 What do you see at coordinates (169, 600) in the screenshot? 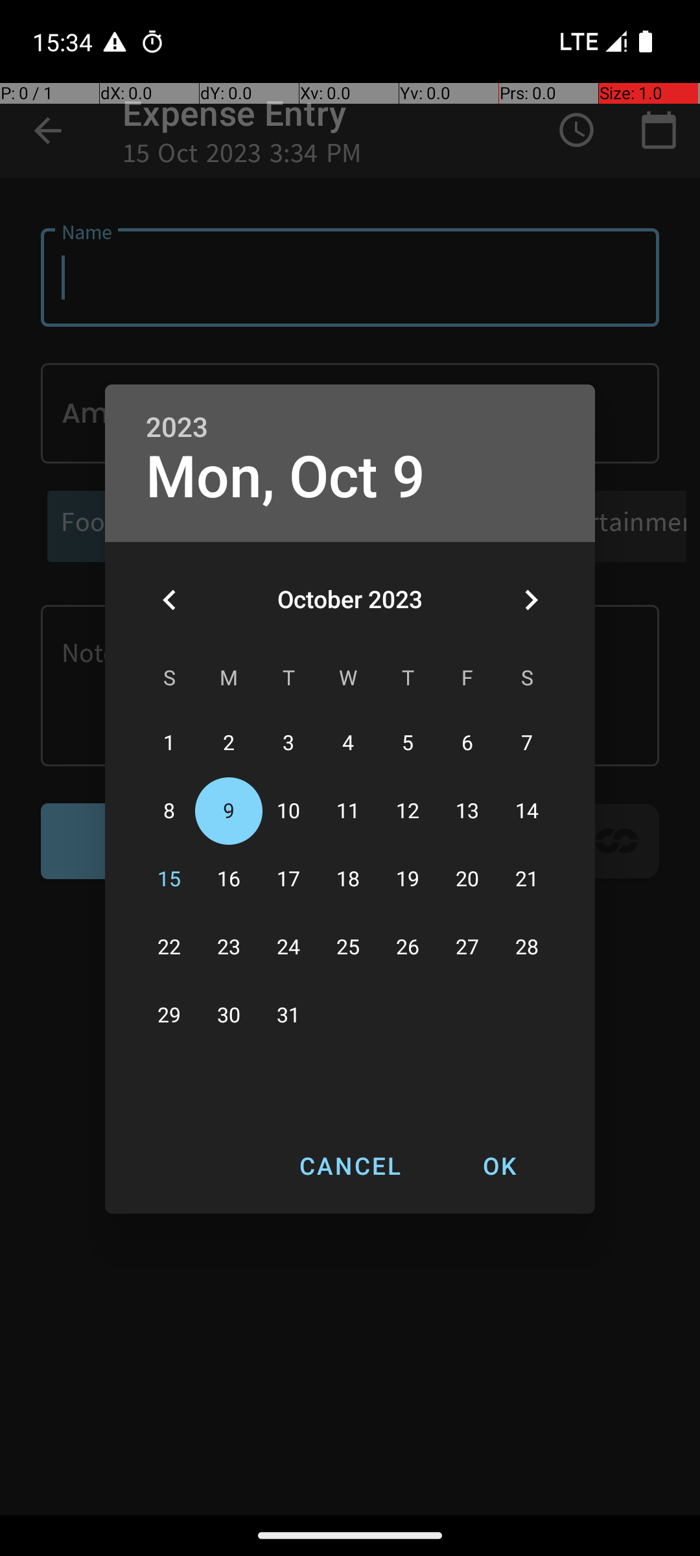
I see `Previous month` at bounding box center [169, 600].